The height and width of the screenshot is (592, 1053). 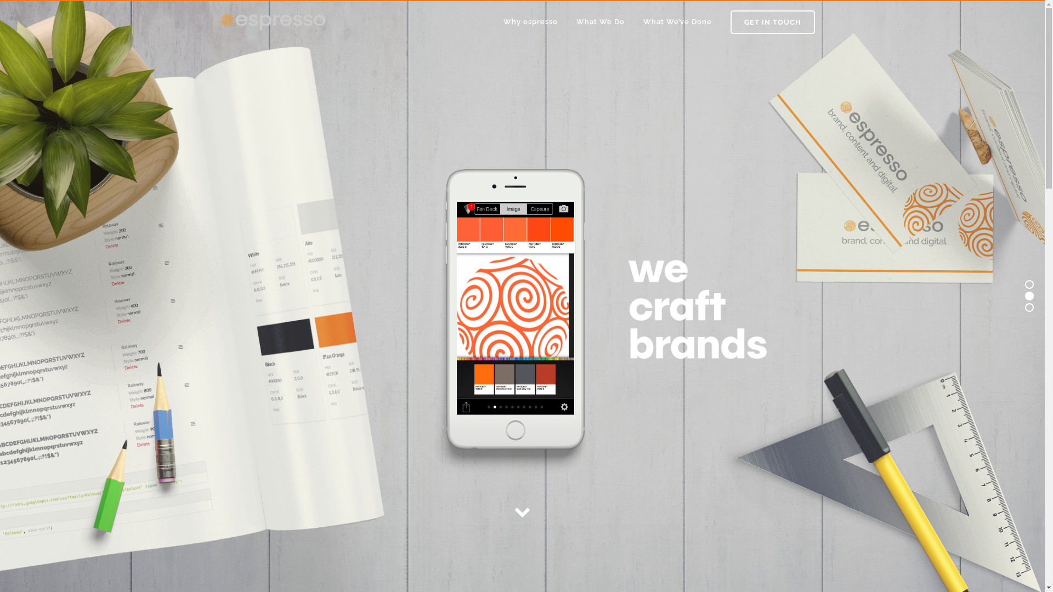 I want to click on Brand, so click(x=528, y=519).